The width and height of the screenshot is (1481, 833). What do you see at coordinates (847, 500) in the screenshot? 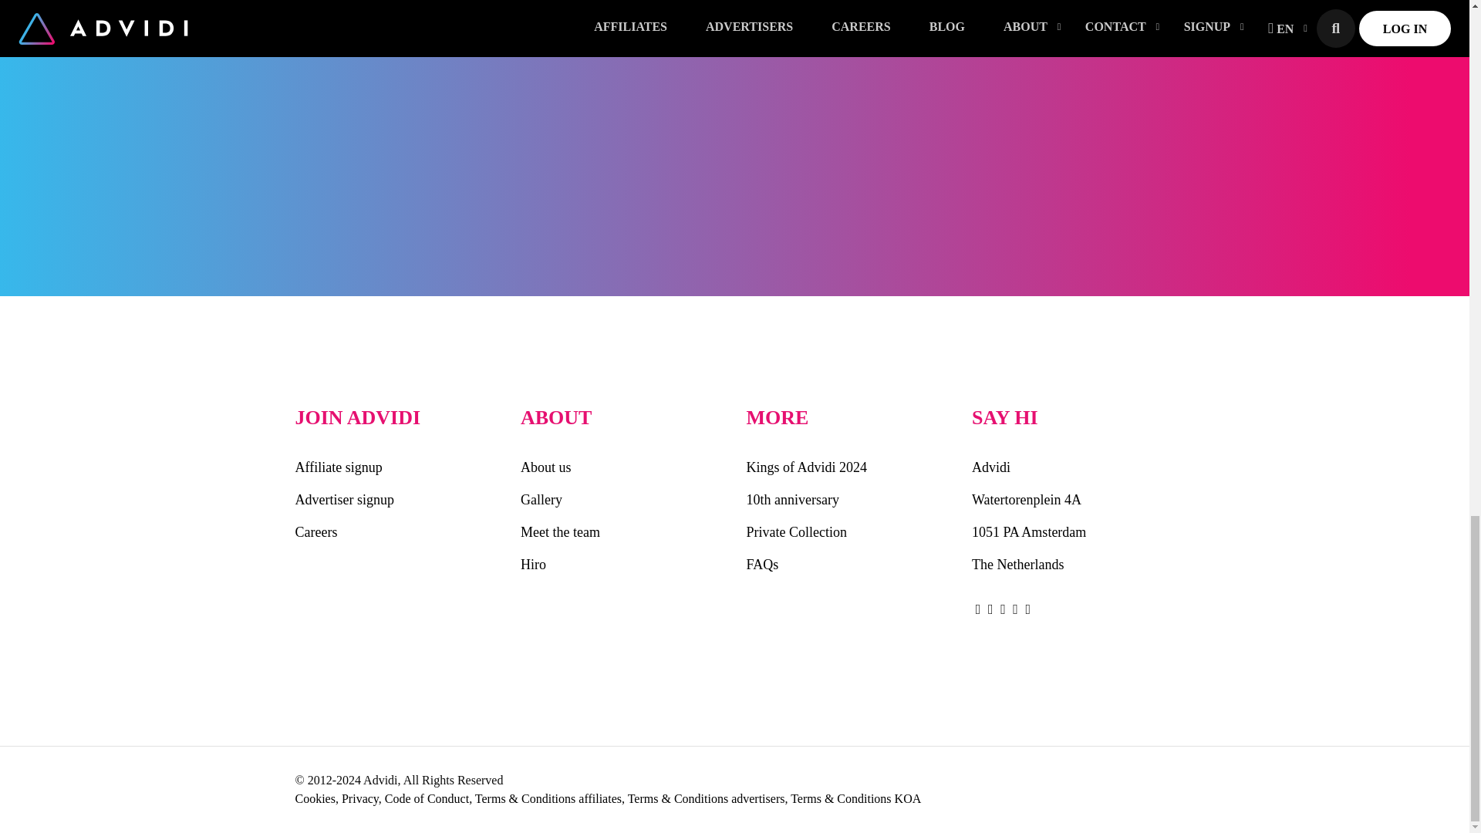
I see `10th anniversary` at bounding box center [847, 500].